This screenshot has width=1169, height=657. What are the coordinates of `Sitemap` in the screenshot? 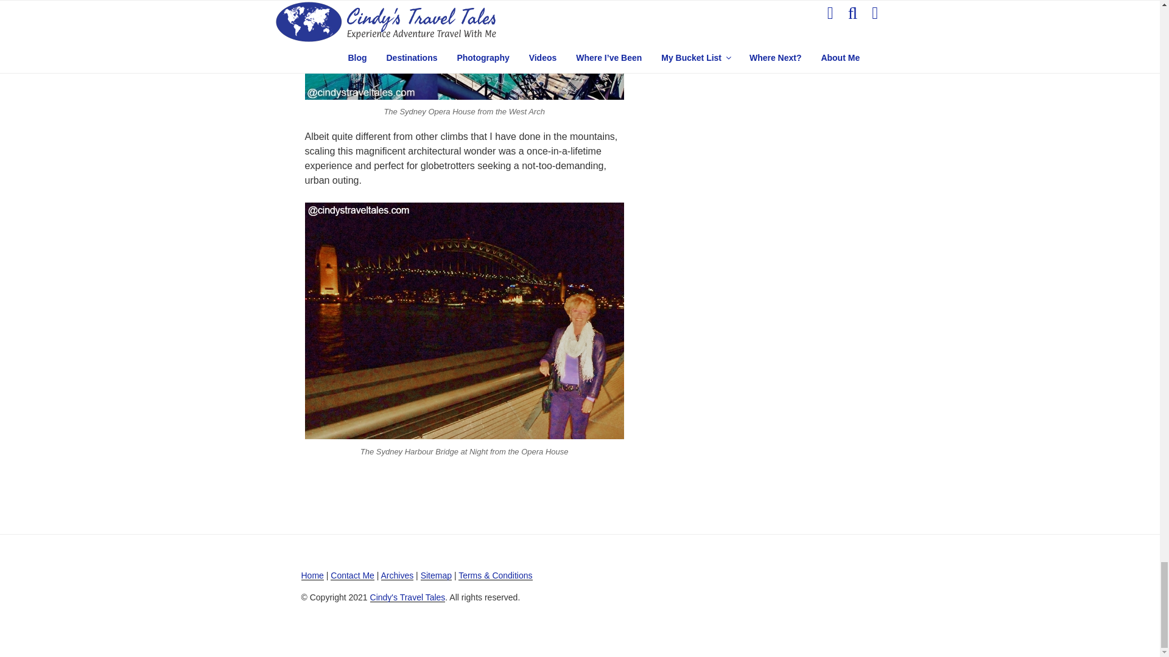 It's located at (436, 575).